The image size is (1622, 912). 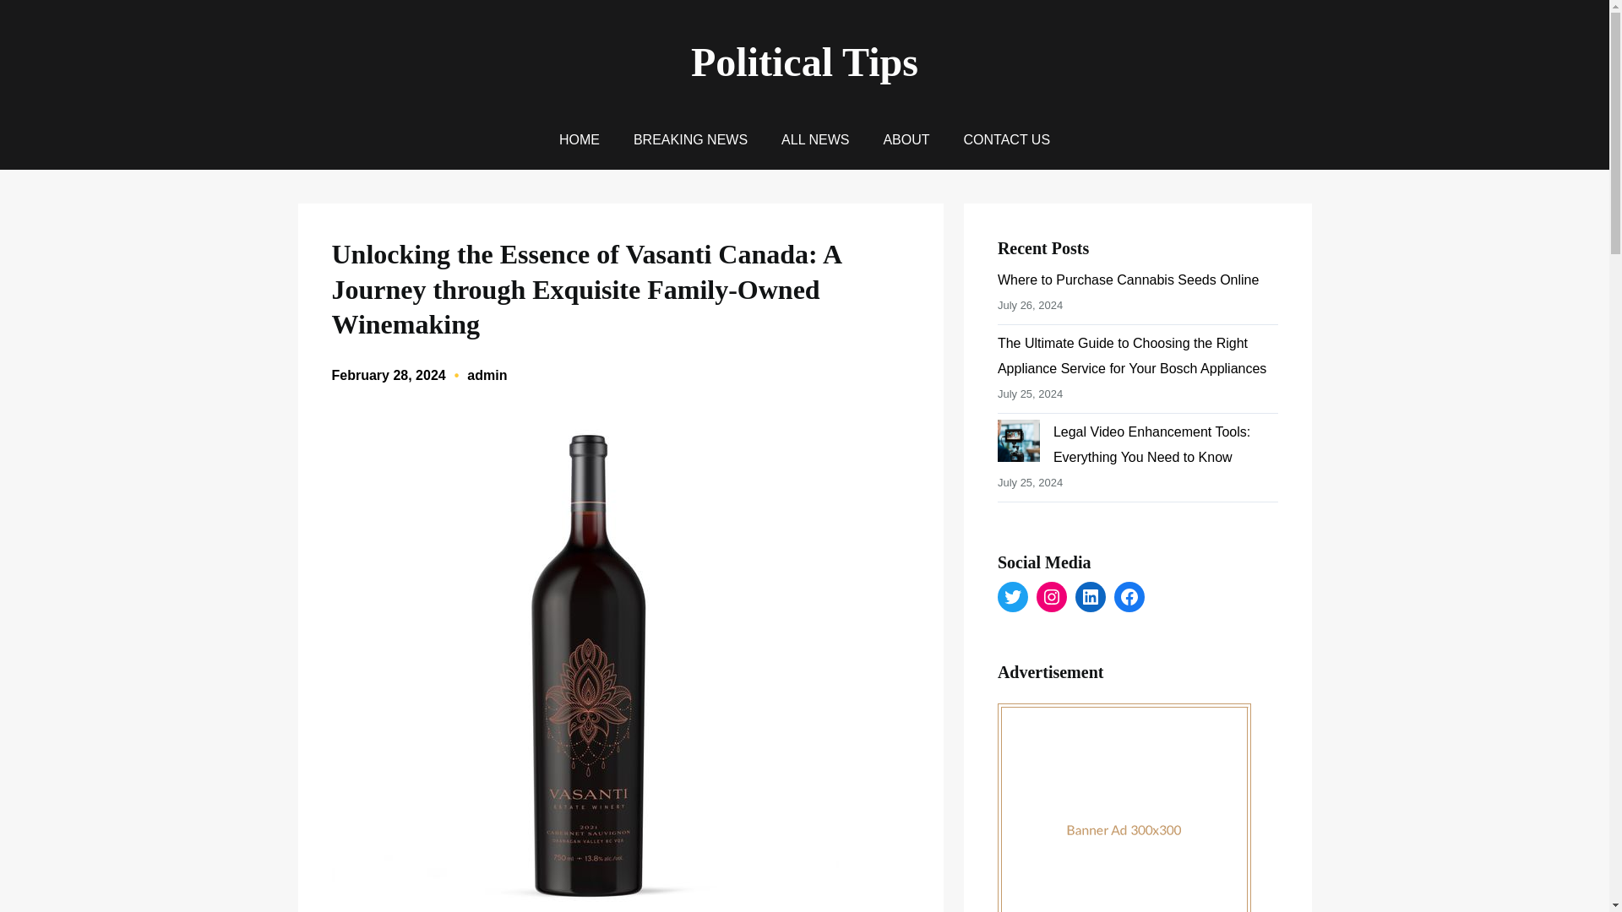 What do you see at coordinates (1051, 596) in the screenshot?
I see `Instagram` at bounding box center [1051, 596].